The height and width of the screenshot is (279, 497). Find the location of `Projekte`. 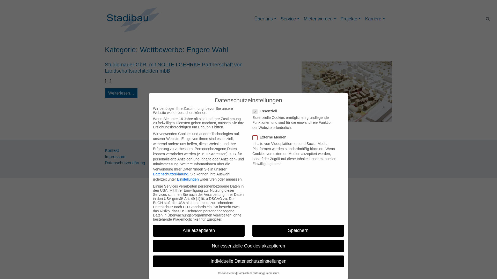

Projekte is located at coordinates (350, 19).